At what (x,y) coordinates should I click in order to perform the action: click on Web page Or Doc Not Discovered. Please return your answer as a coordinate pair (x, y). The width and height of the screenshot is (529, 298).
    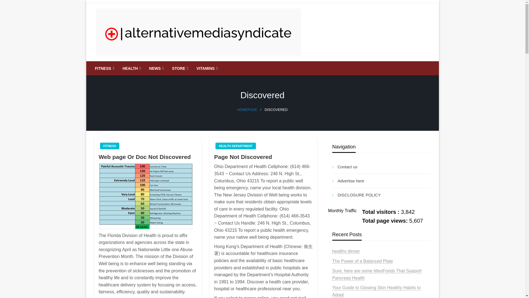
    Looking at the image, I should click on (148, 157).